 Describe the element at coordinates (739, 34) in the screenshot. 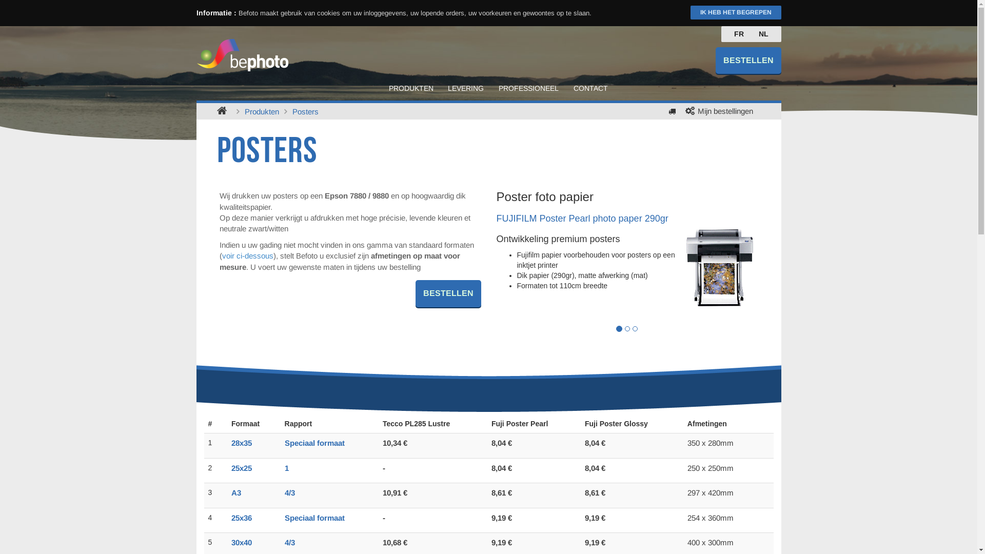

I see `FR` at that location.